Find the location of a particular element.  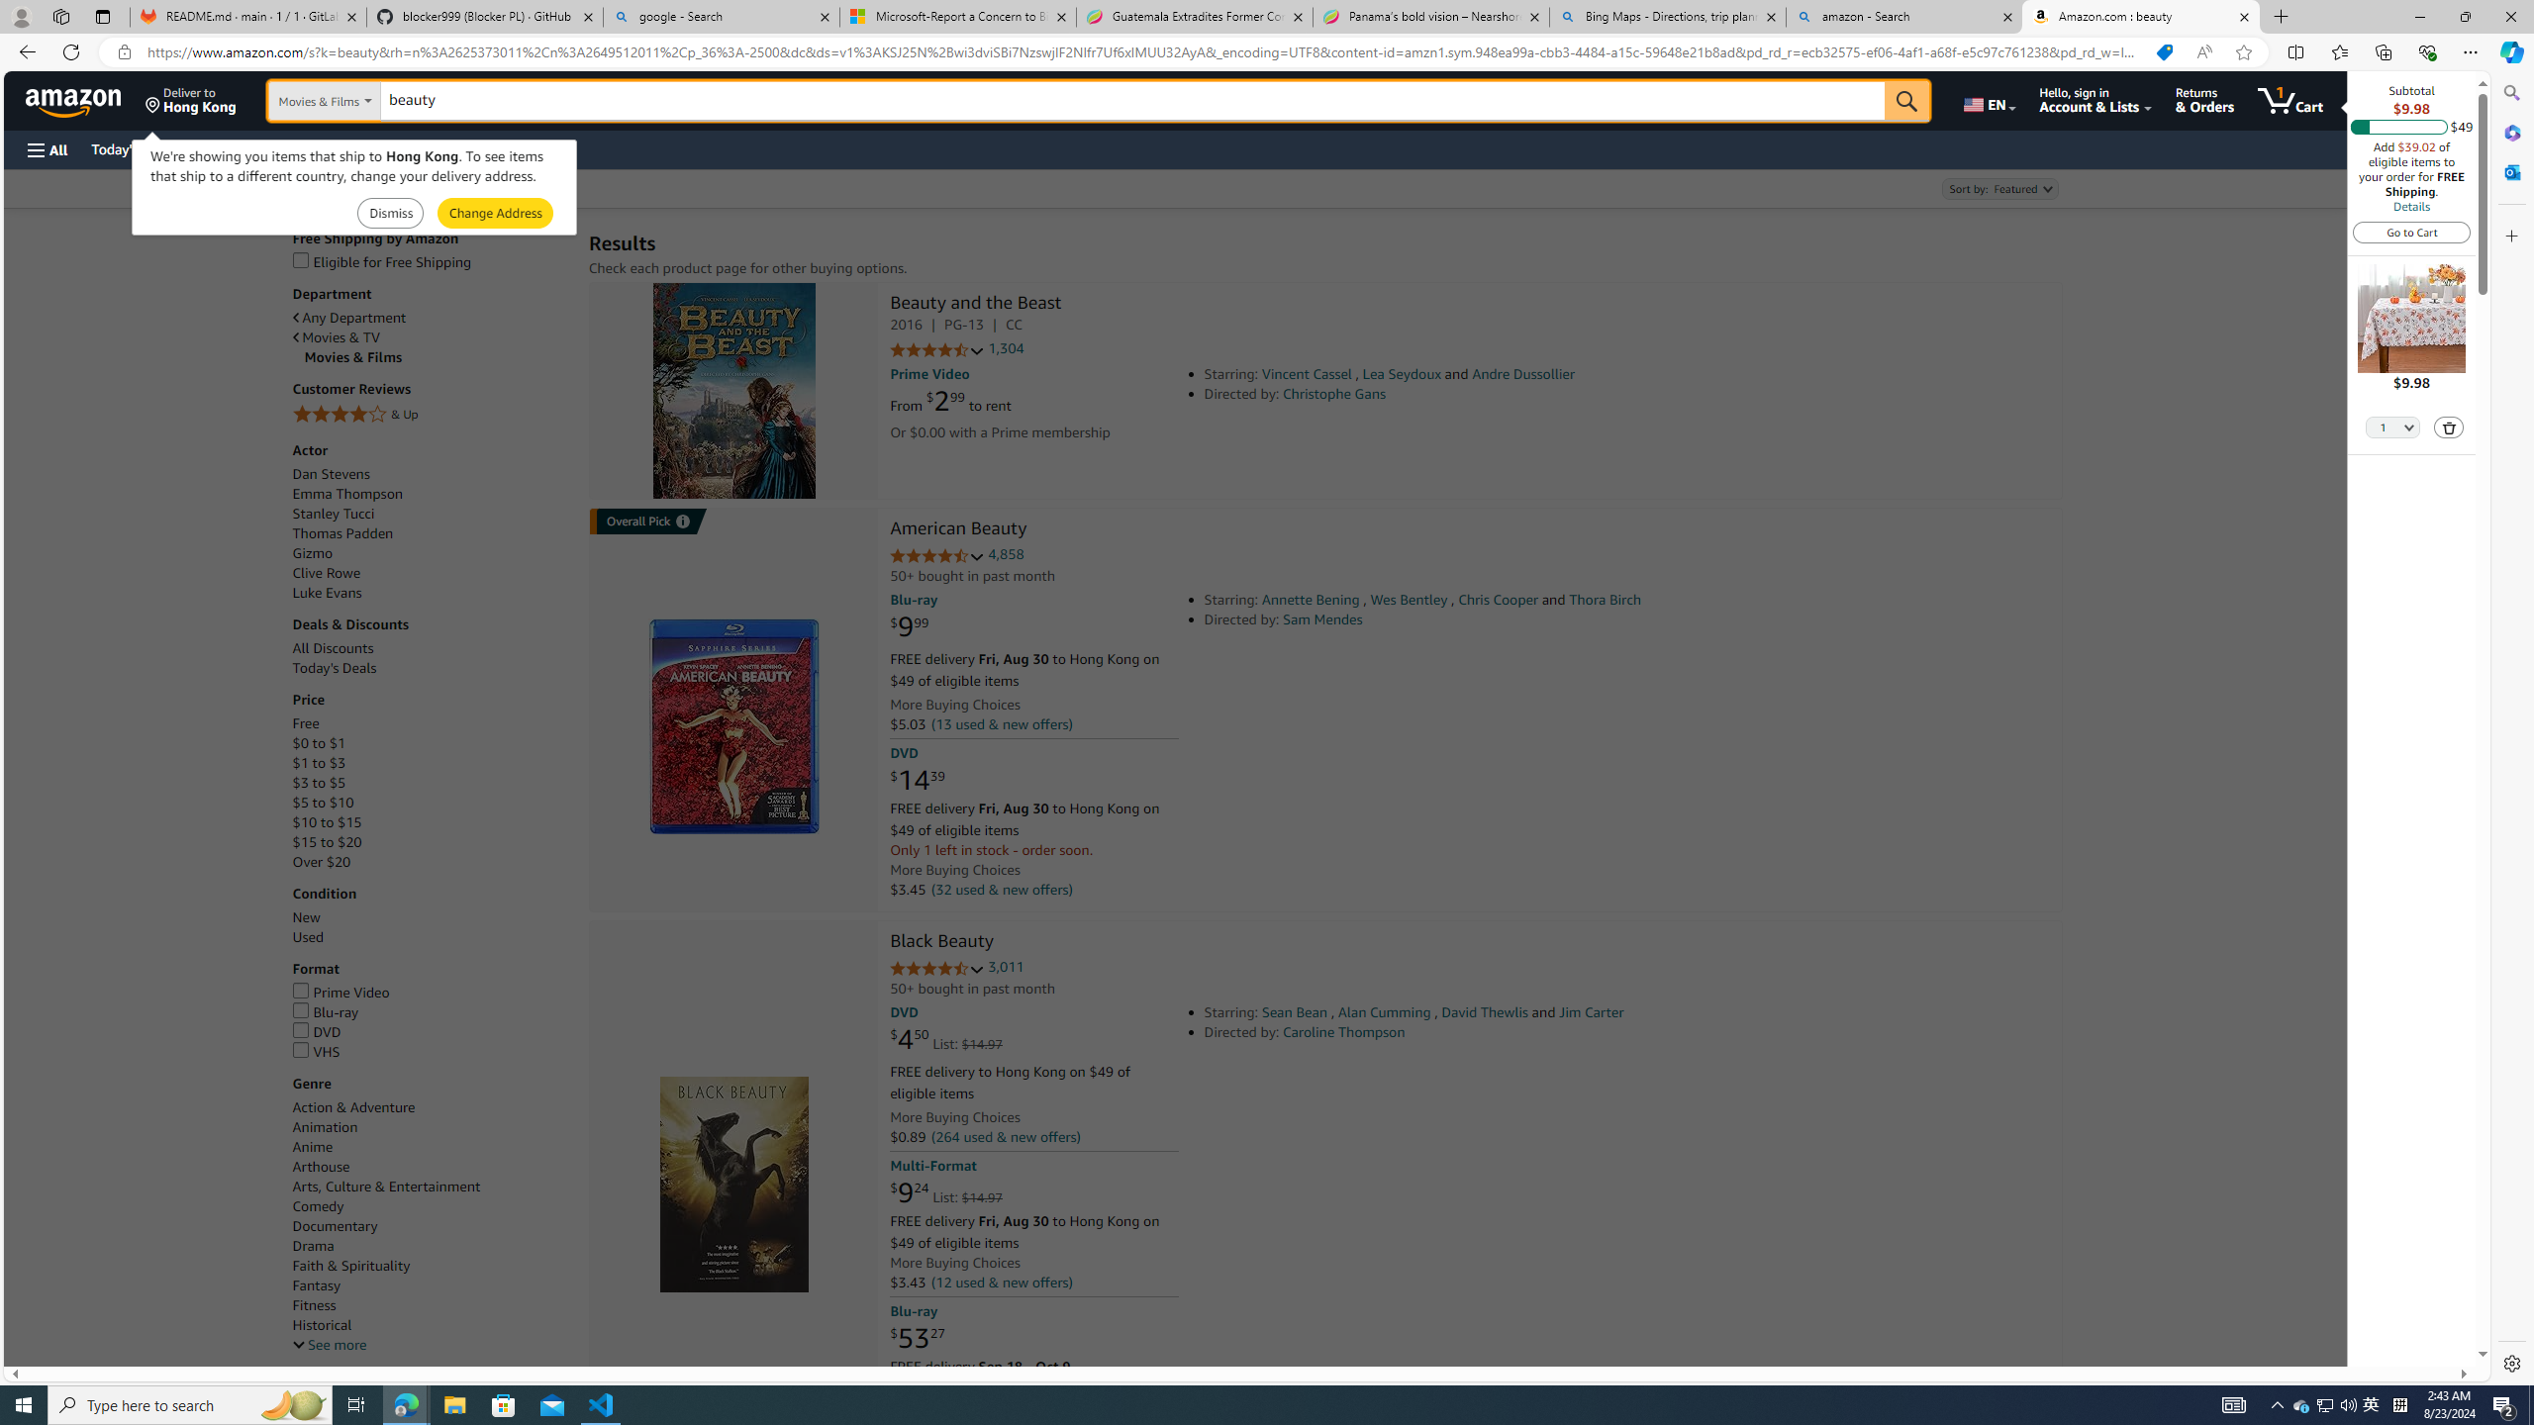

Starring: Vincent Cassel , Lea Seydoux and Andre Dussollier is located at coordinates (1480, 374).